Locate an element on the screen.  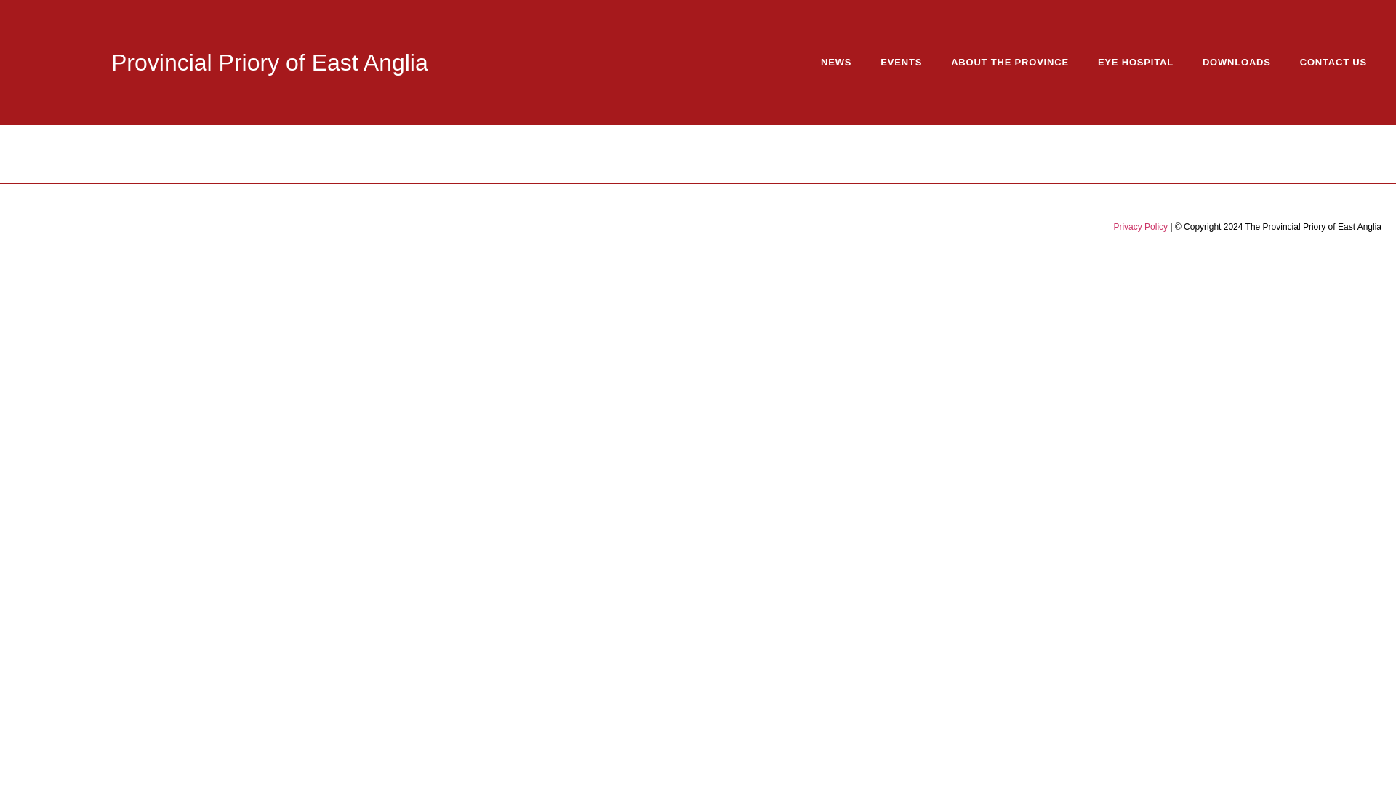
EYE HOSPITAL is located at coordinates (1135, 63).